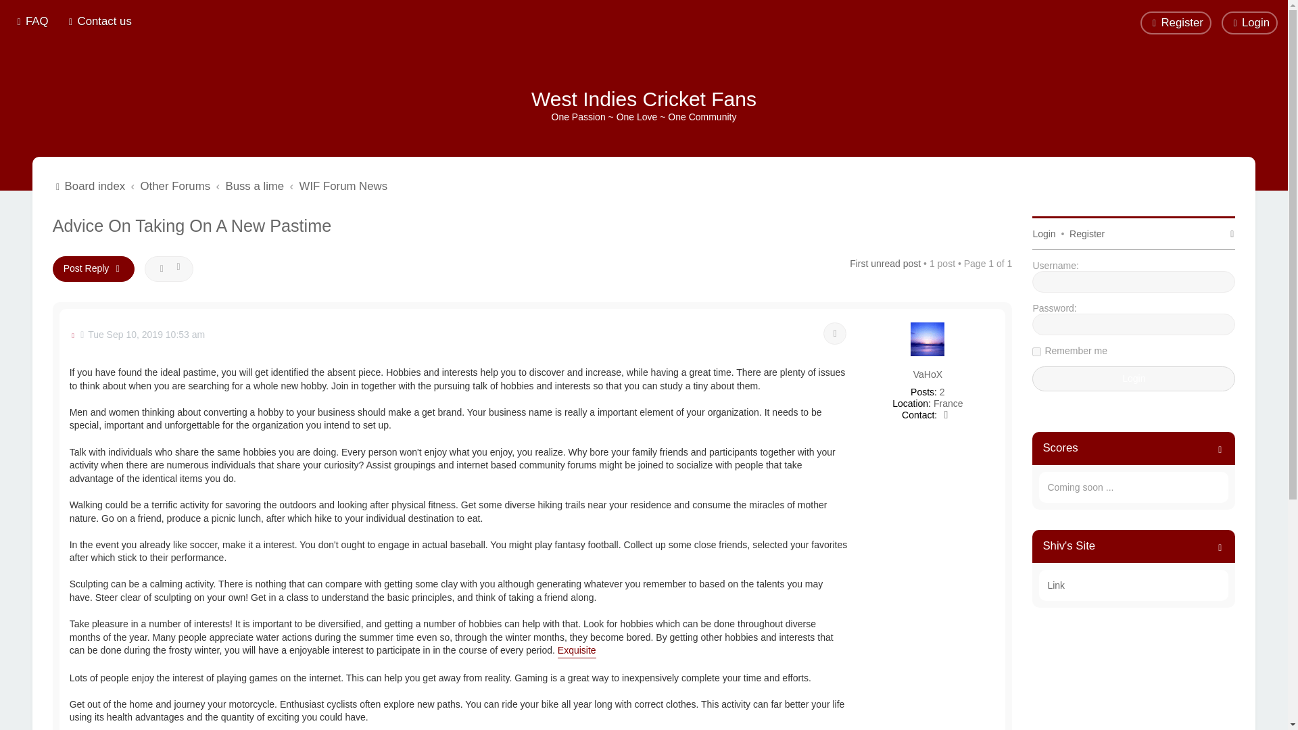 The image size is (1298, 730). What do you see at coordinates (946, 415) in the screenshot?
I see `Contact VaHoX` at bounding box center [946, 415].